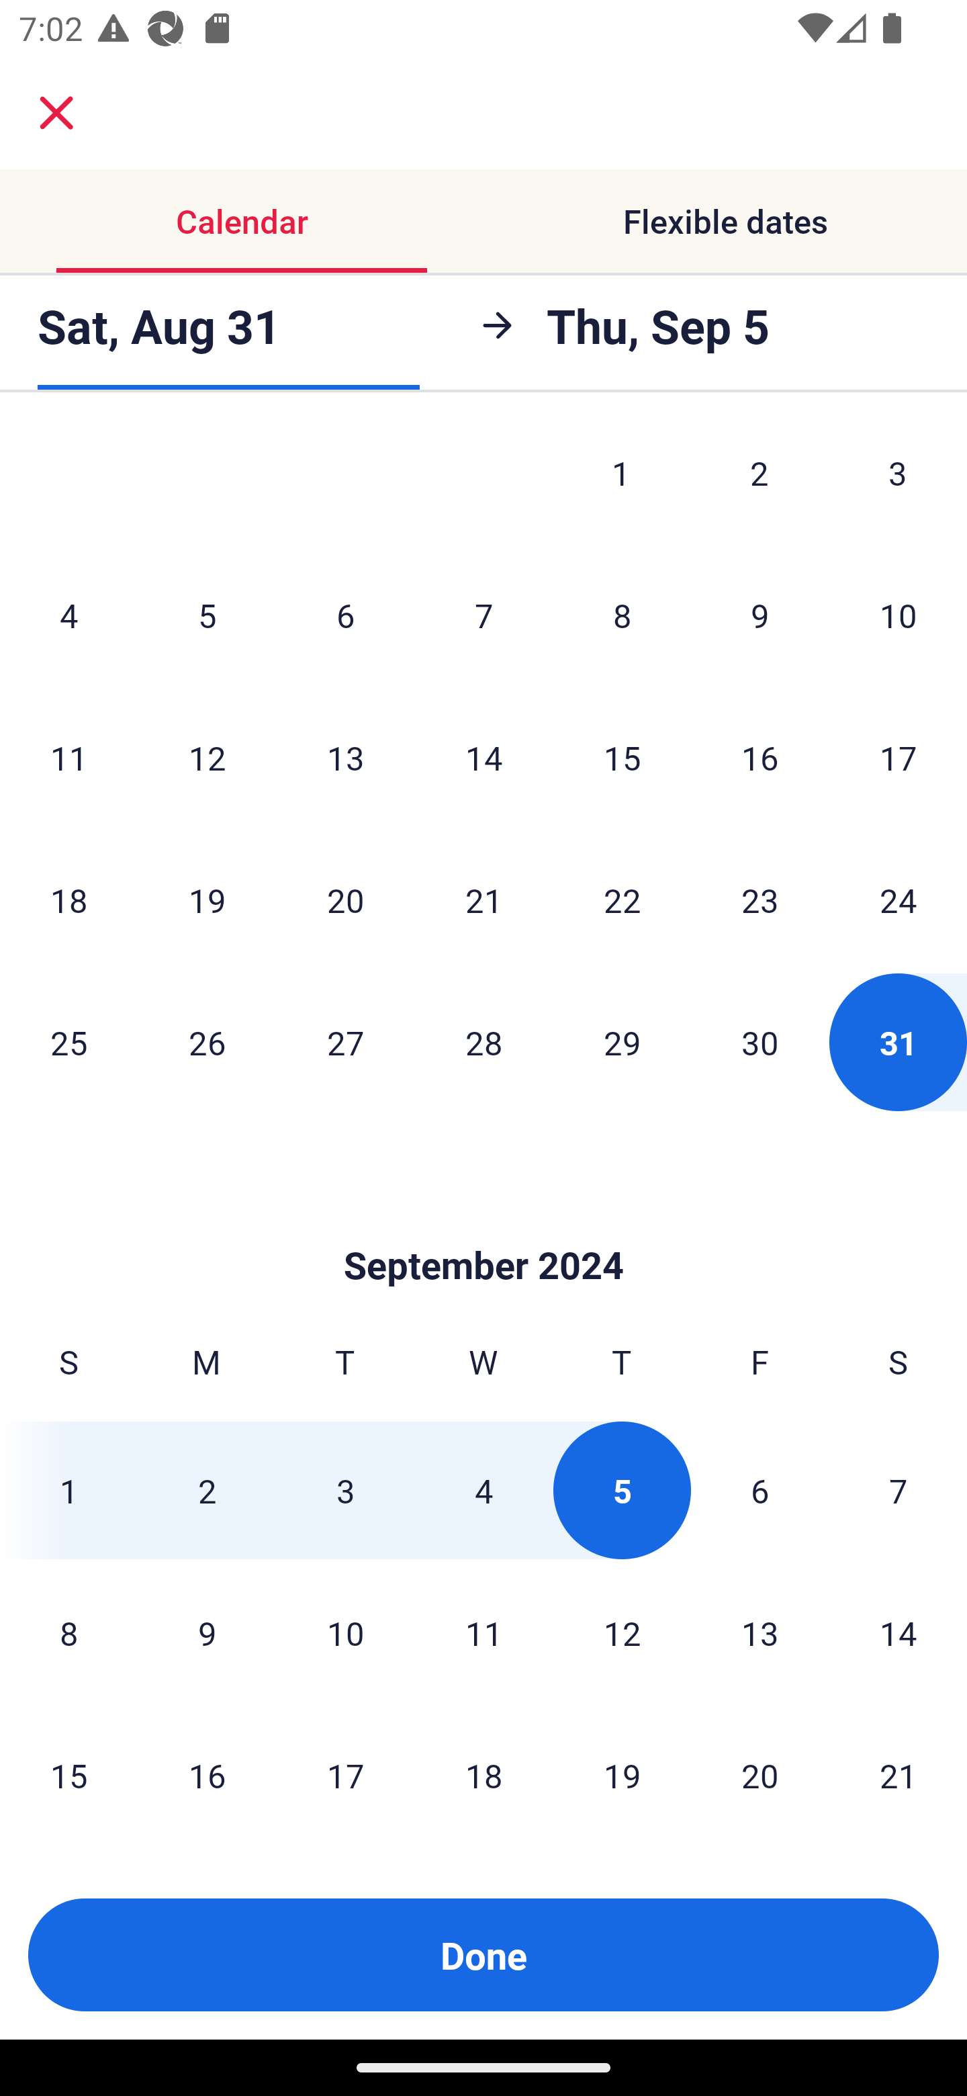 This screenshot has width=967, height=2096. Describe the element at coordinates (483, 1041) in the screenshot. I see `28 Wednesday, August 28, 2024` at that location.